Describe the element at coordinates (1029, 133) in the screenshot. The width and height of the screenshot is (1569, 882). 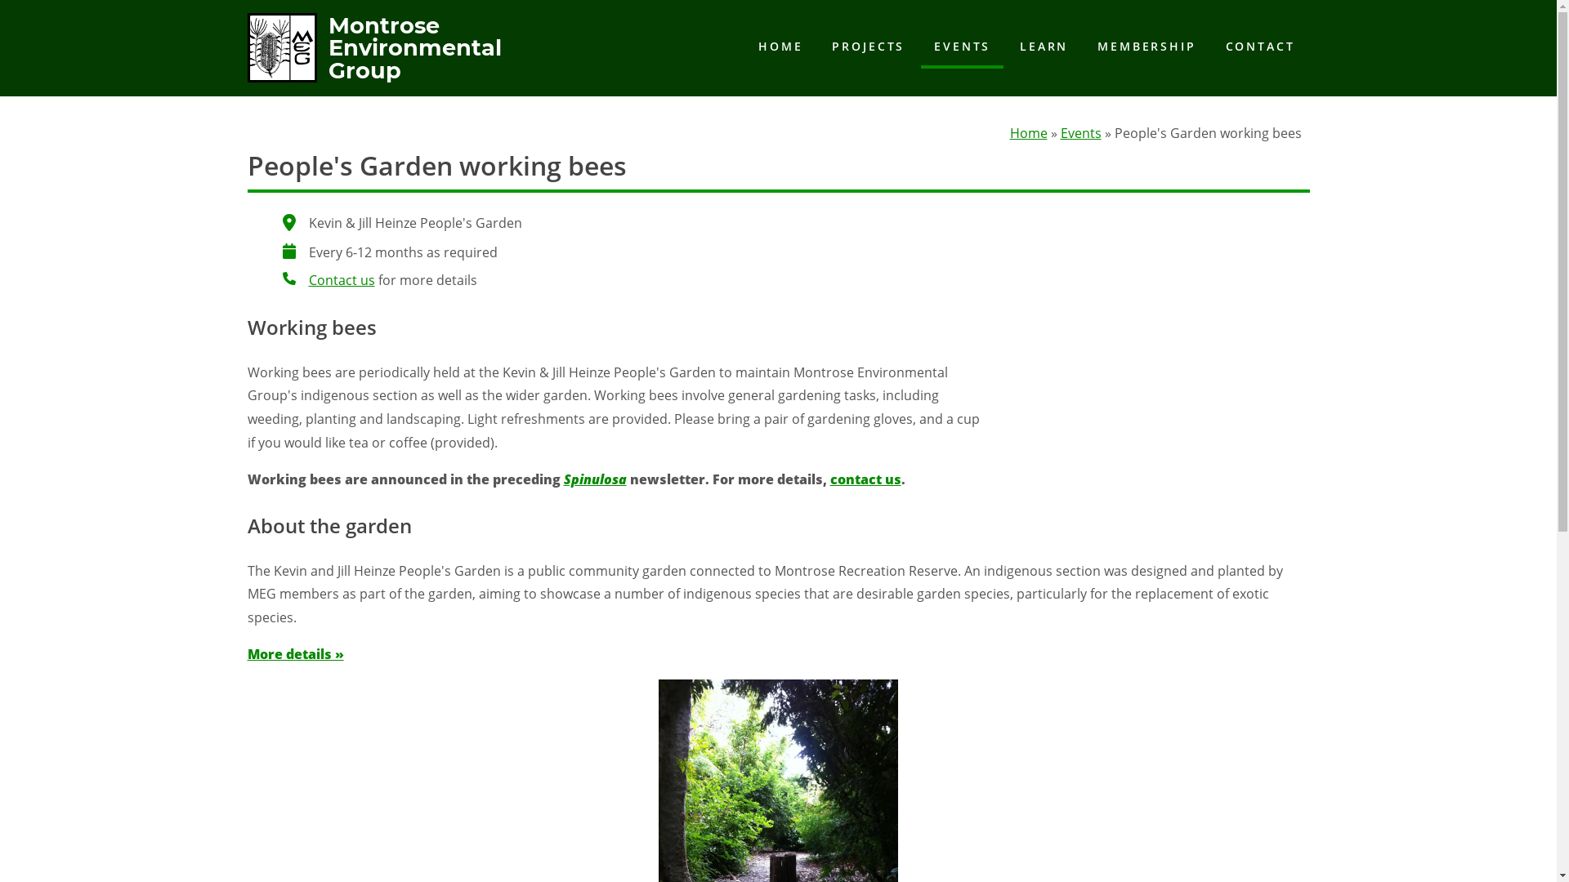
I see `Home` at that location.